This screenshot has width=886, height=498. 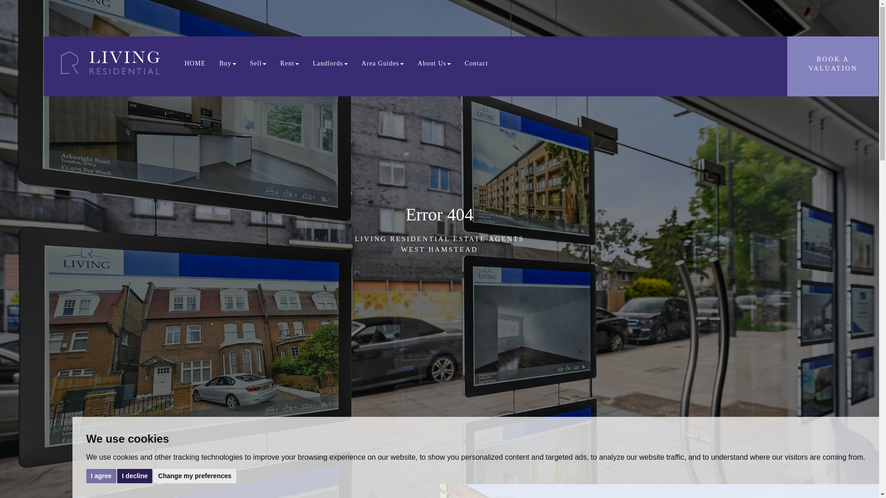 I want to click on Change my preferences, so click(x=195, y=475).